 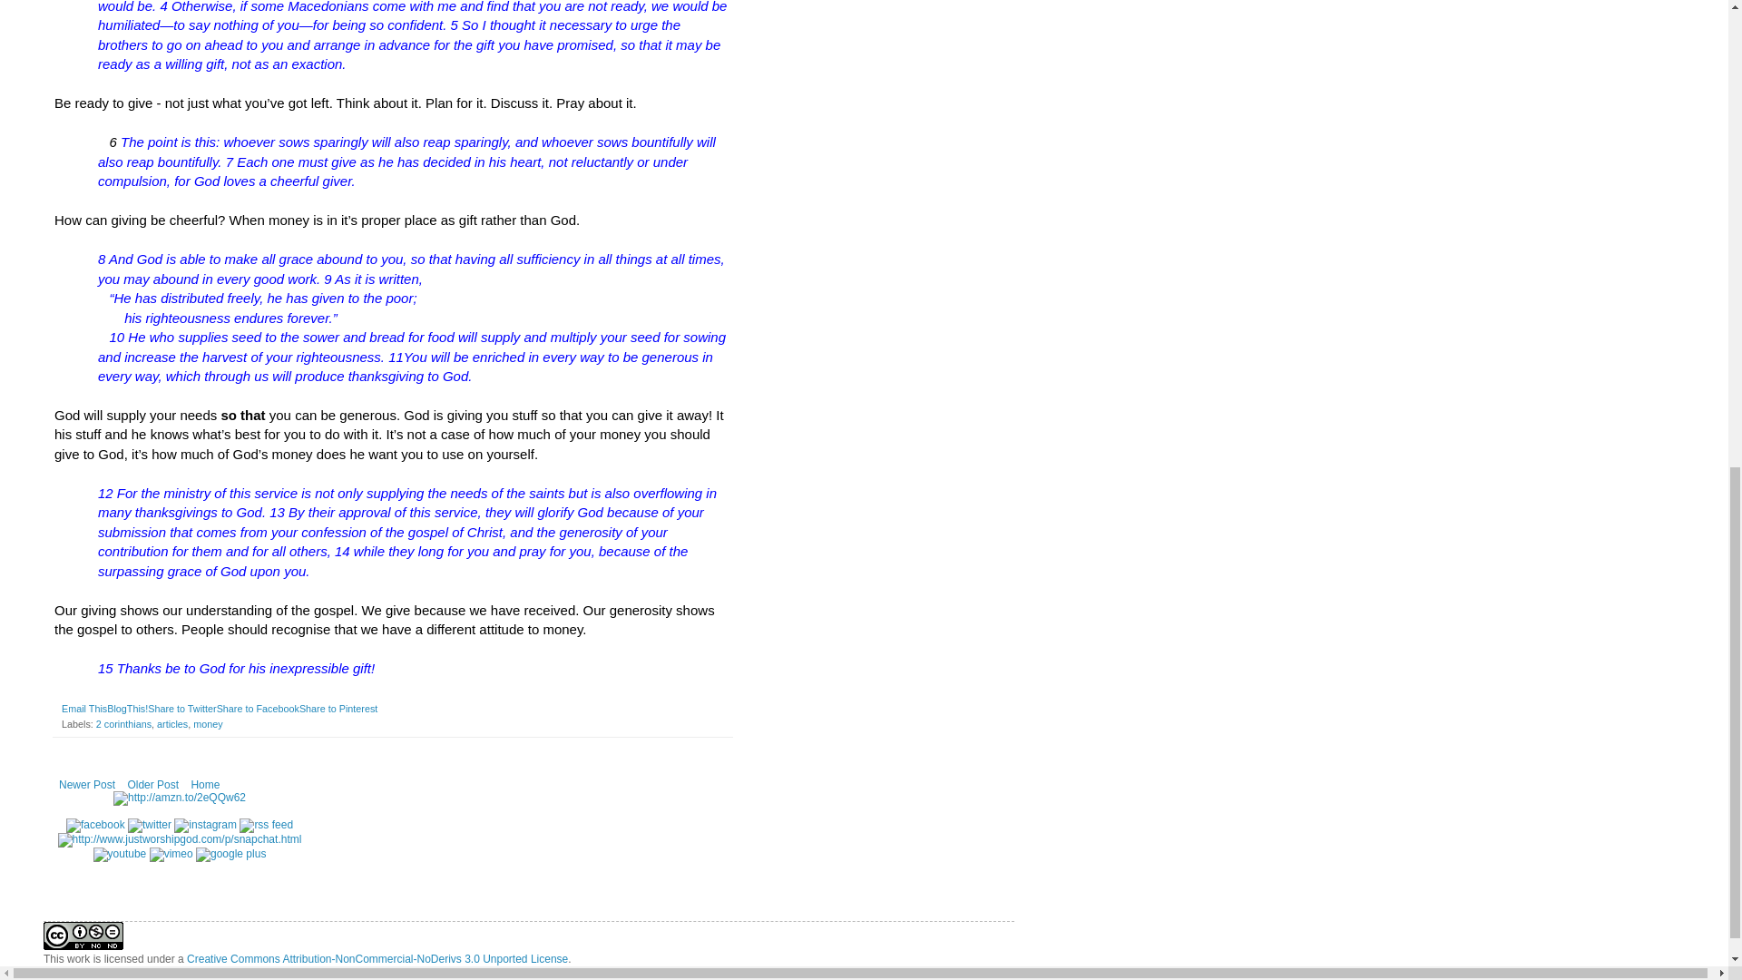 What do you see at coordinates (83, 709) in the screenshot?
I see `Email This` at bounding box center [83, 709].